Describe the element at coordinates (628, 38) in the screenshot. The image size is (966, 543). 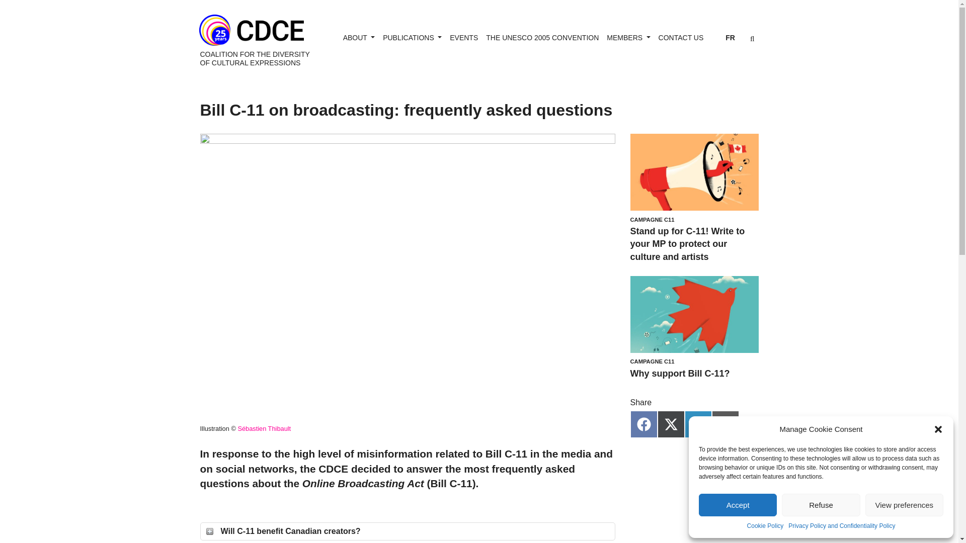
I see `Members` at that location.